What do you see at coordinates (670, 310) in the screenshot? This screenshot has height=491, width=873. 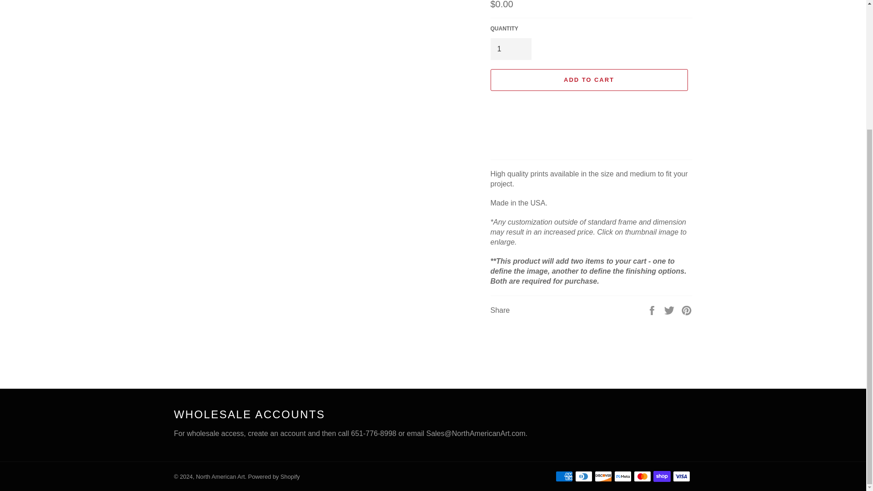 I see `Tweet on Twitter` at bounding box center [670, 310].